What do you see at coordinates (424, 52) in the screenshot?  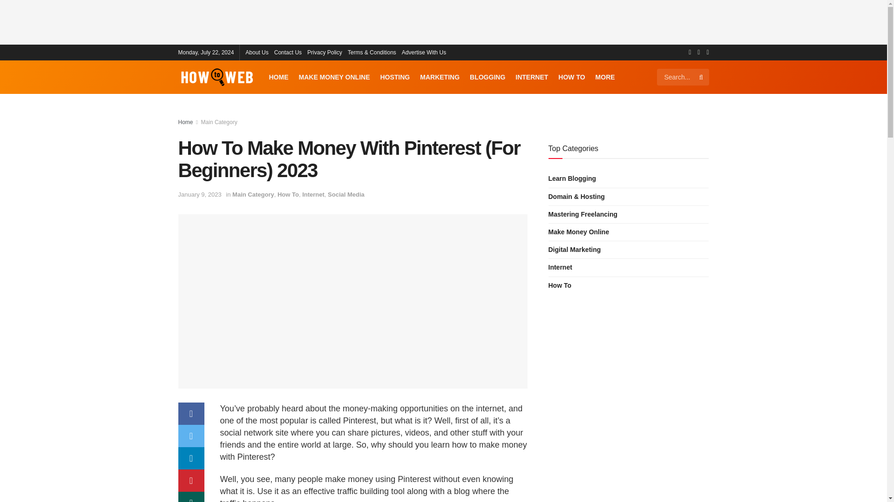 I see `Advertise With Us` at bounding box center [424, 52].